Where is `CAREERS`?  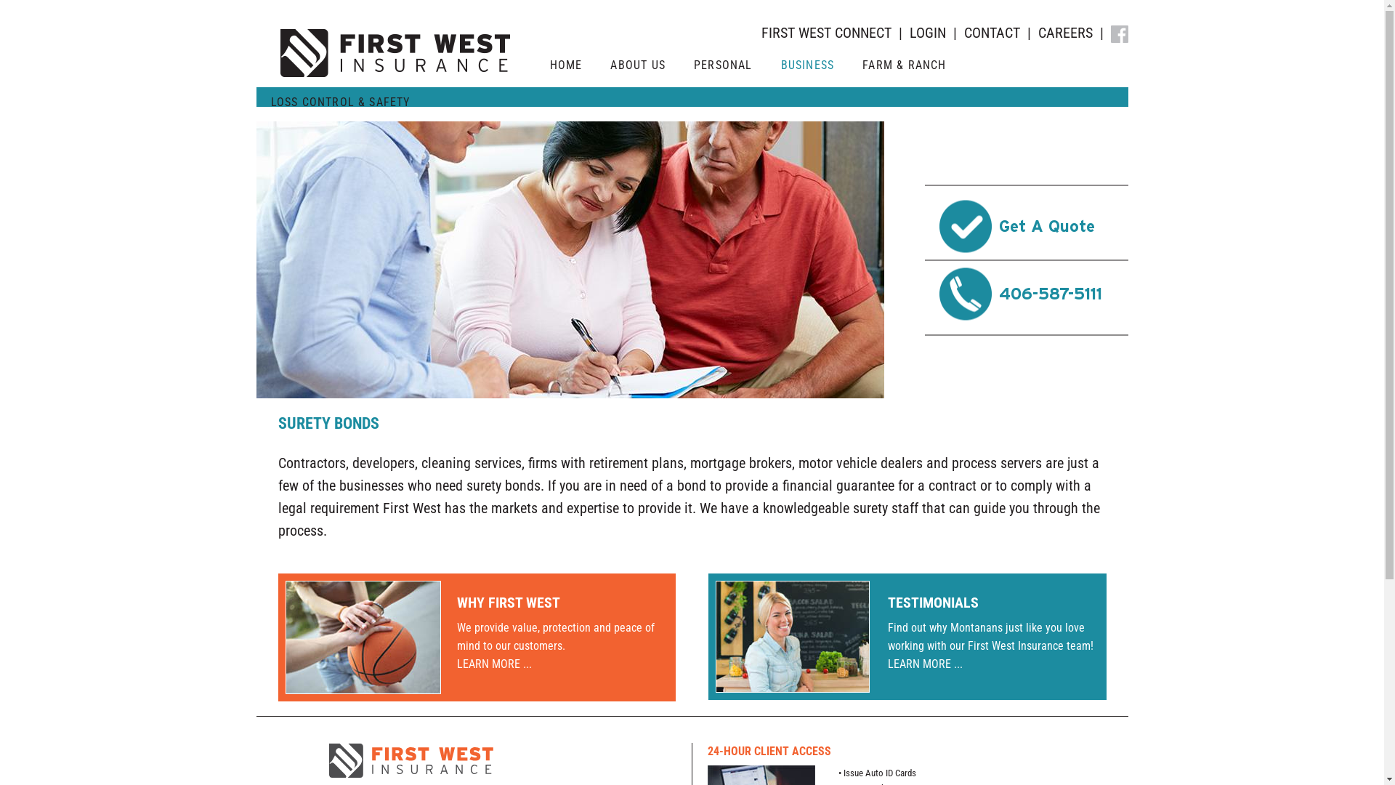 CAREERS is located at coordinates (1065, 33).